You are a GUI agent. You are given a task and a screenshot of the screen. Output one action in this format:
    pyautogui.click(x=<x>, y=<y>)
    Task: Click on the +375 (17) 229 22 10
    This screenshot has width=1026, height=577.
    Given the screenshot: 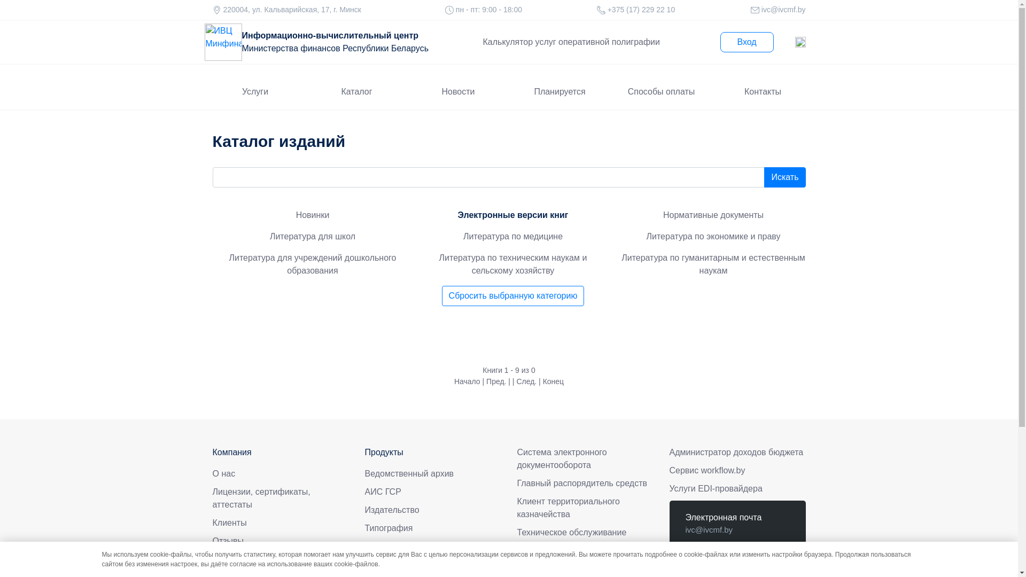 What is the action you would take?
    pyautogui.click(x=721, y=563)
    